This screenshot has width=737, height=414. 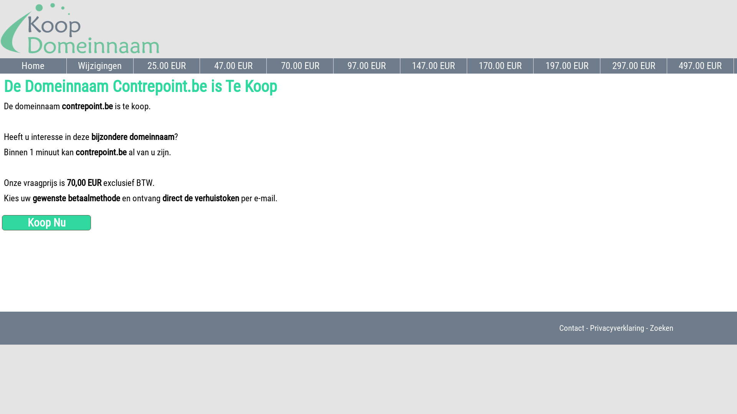 I want to click on 170.00 EUR, so click(x=501, y=66).